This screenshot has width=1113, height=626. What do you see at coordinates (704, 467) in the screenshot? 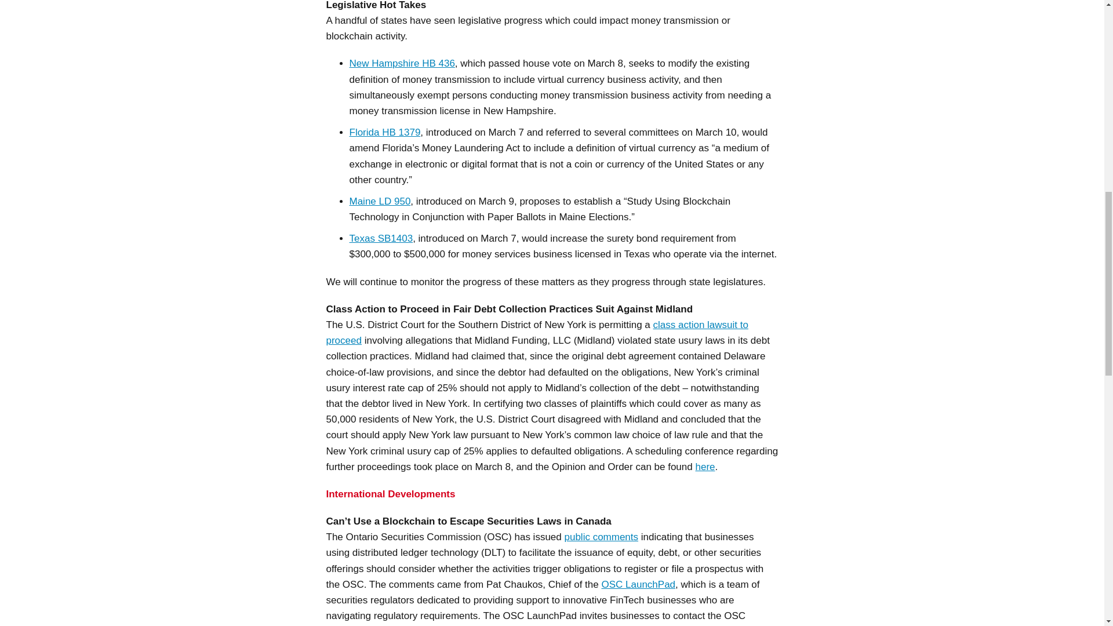
I see `here` at bounding box center [704, 467].